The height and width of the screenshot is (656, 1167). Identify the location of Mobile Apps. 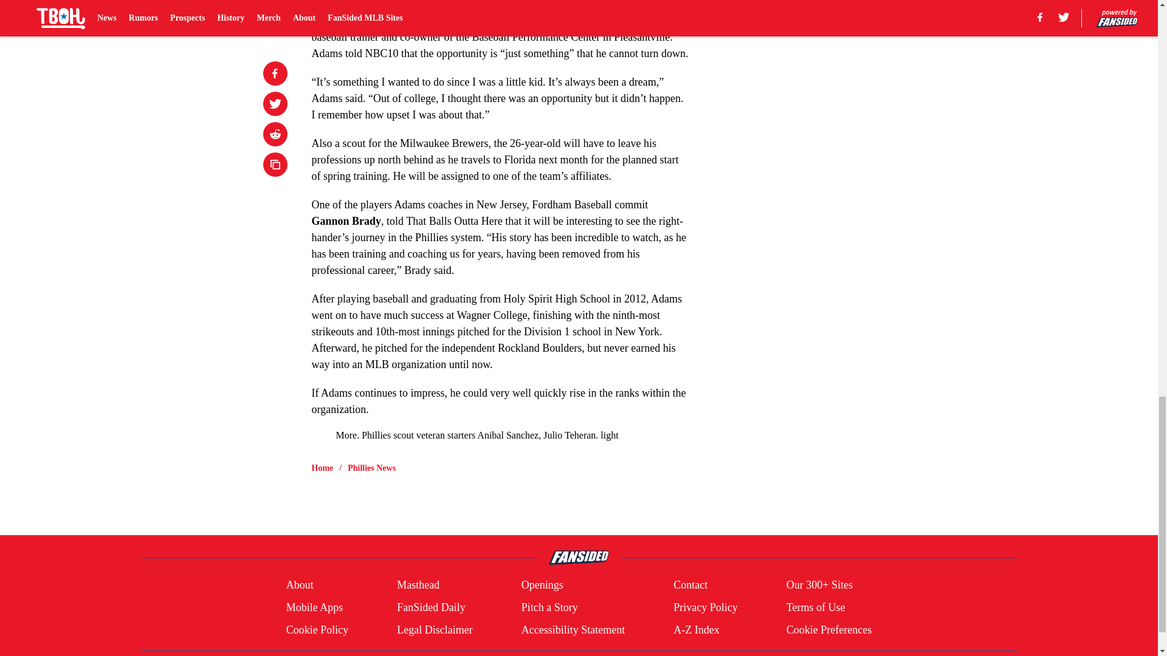
(314, 607).